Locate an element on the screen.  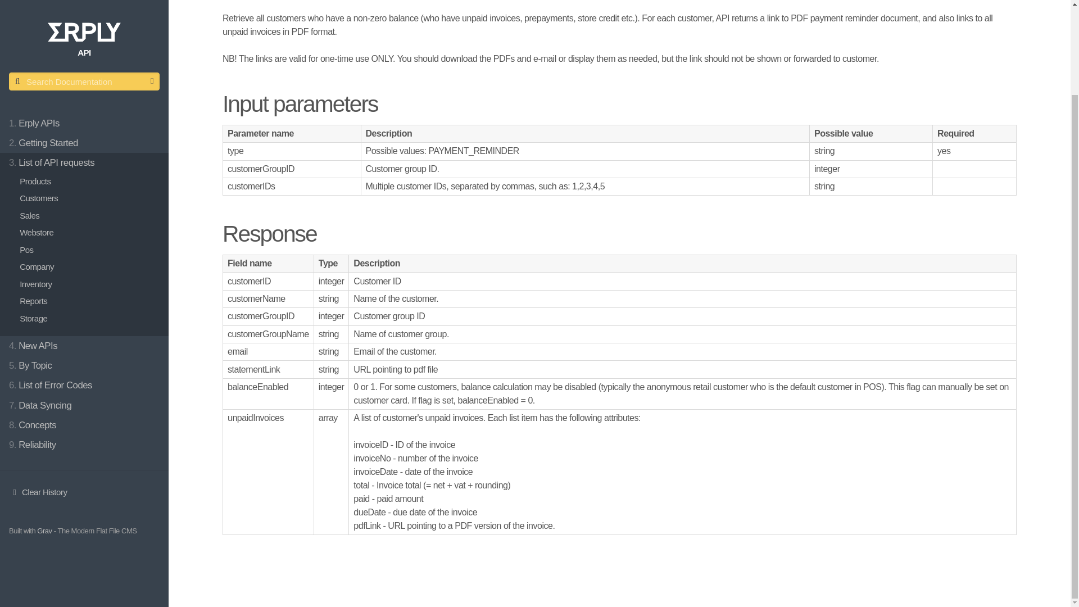
Products is located at coordinates (89, 78).